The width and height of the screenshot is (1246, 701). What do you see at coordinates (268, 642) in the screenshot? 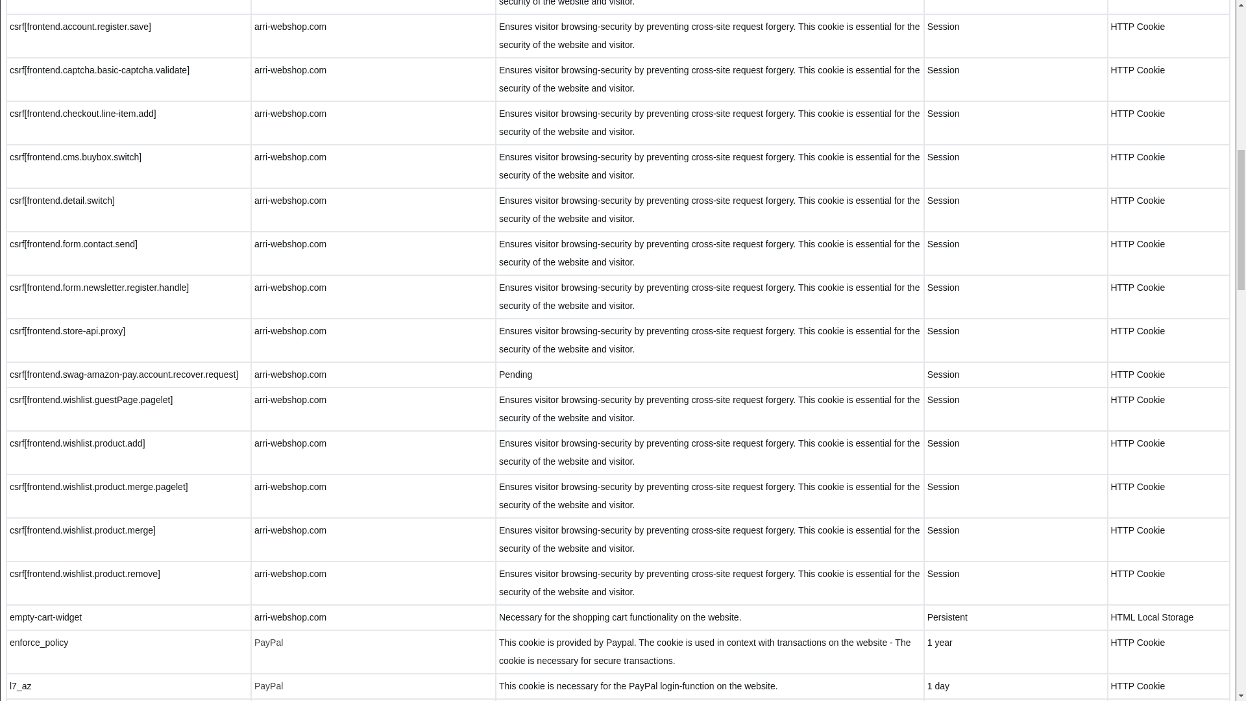
I see `PayPal's privacy policy` at bounding box center [268, 642].